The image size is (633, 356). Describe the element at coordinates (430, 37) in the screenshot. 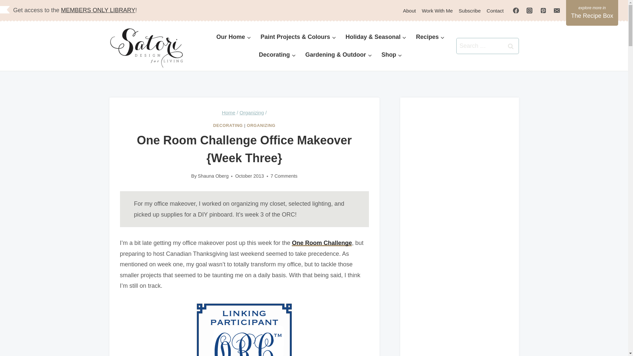

I see `Recipes` at that location.